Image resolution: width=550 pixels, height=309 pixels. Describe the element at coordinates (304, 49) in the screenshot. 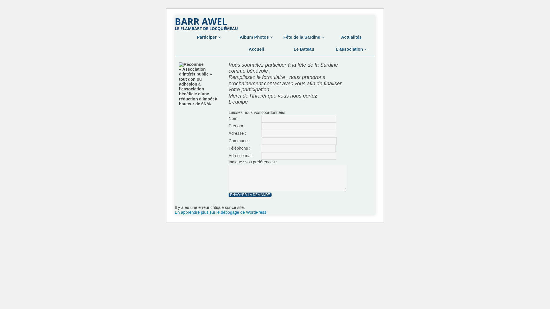

I see `Le Bateau` at that location.